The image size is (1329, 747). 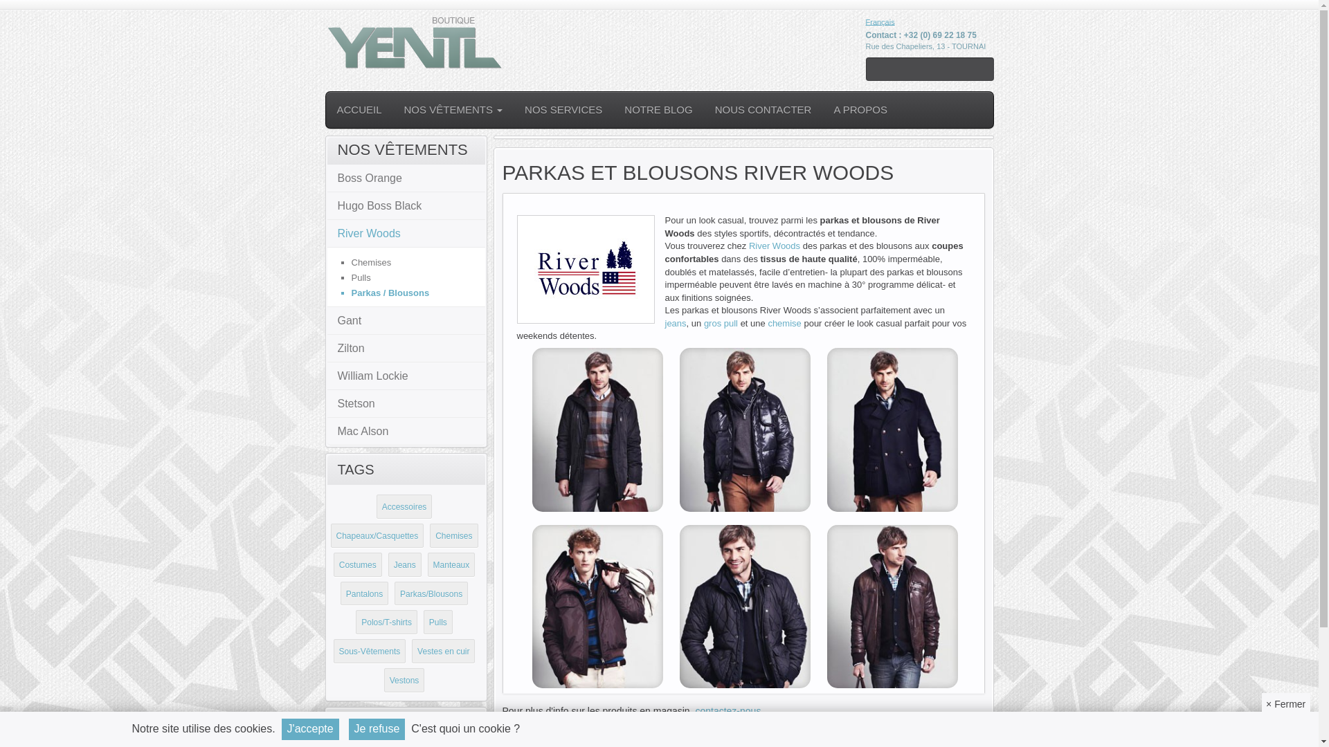 What do you see at coordinates (344, 321) in the screenshot?
I see `Gant` at bounding box center [344, 321].